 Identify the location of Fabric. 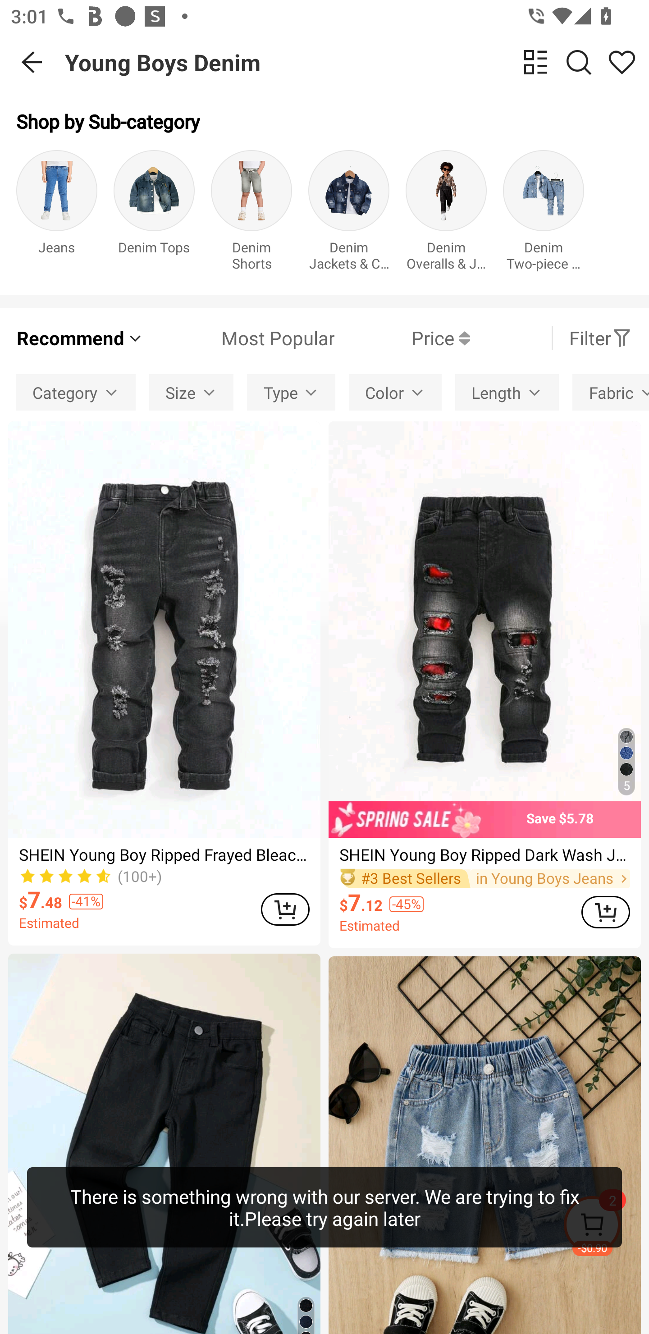
(611, 392).